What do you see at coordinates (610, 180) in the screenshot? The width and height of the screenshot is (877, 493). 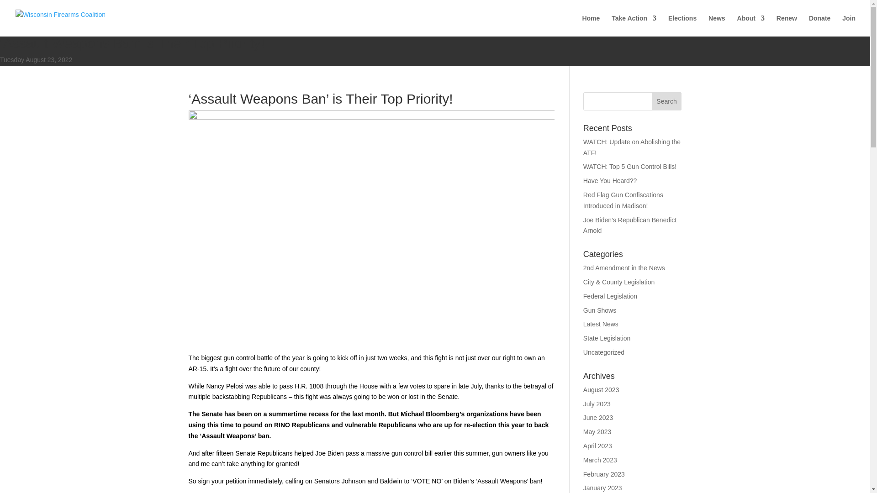 I see `Have You Heard??` at bounding box center [610, 180].